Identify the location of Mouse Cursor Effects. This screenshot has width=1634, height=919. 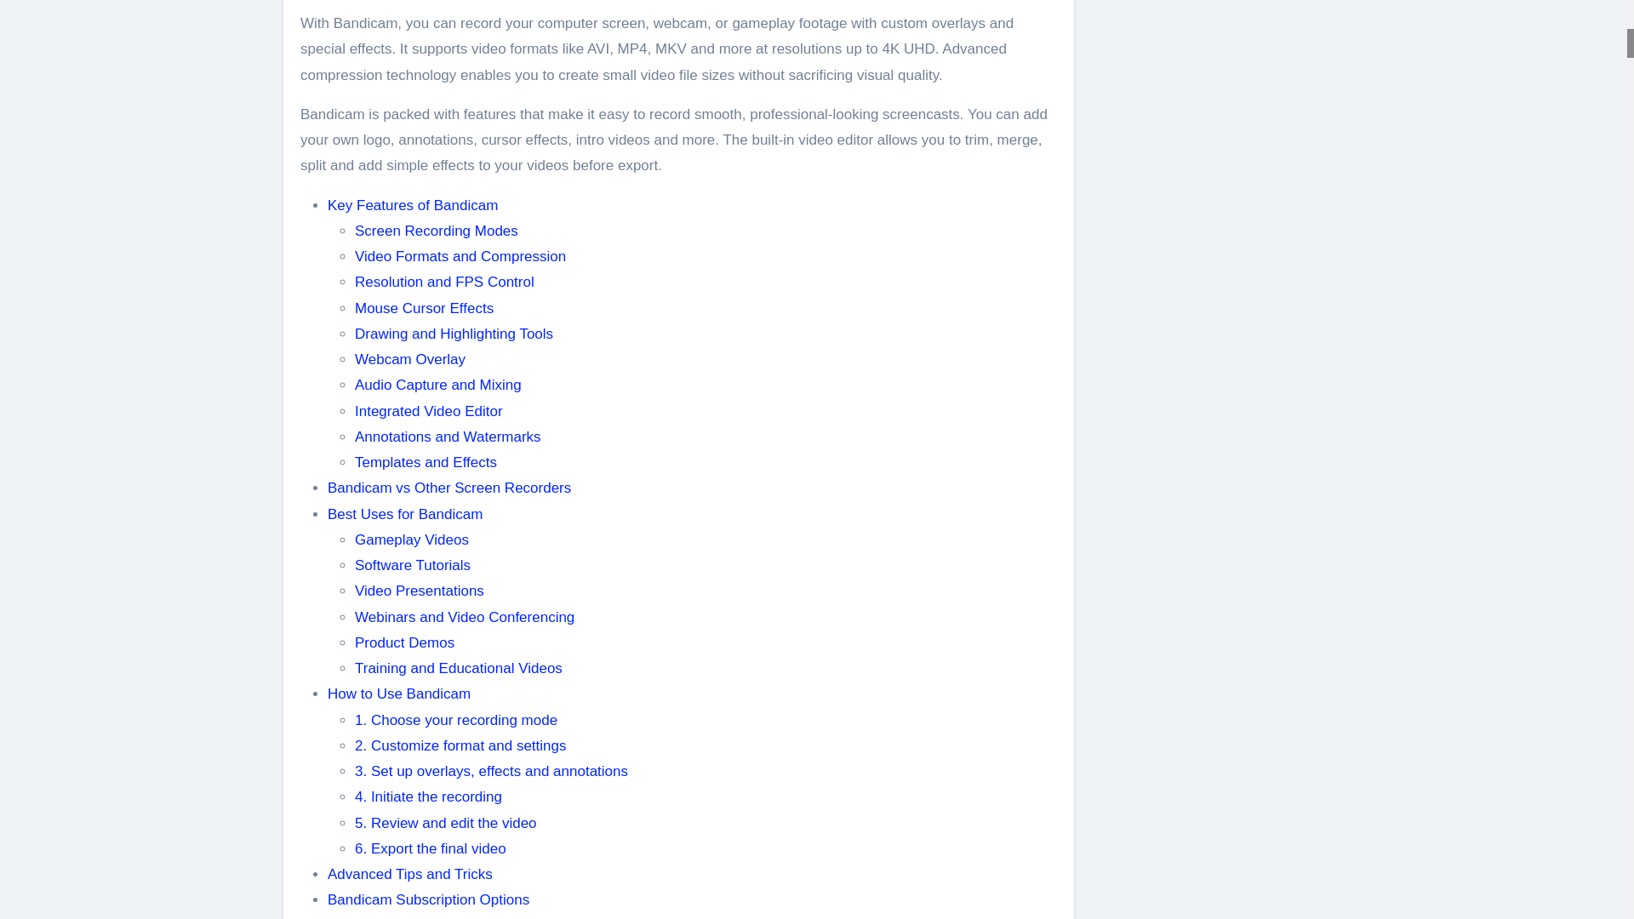
(424, 308).